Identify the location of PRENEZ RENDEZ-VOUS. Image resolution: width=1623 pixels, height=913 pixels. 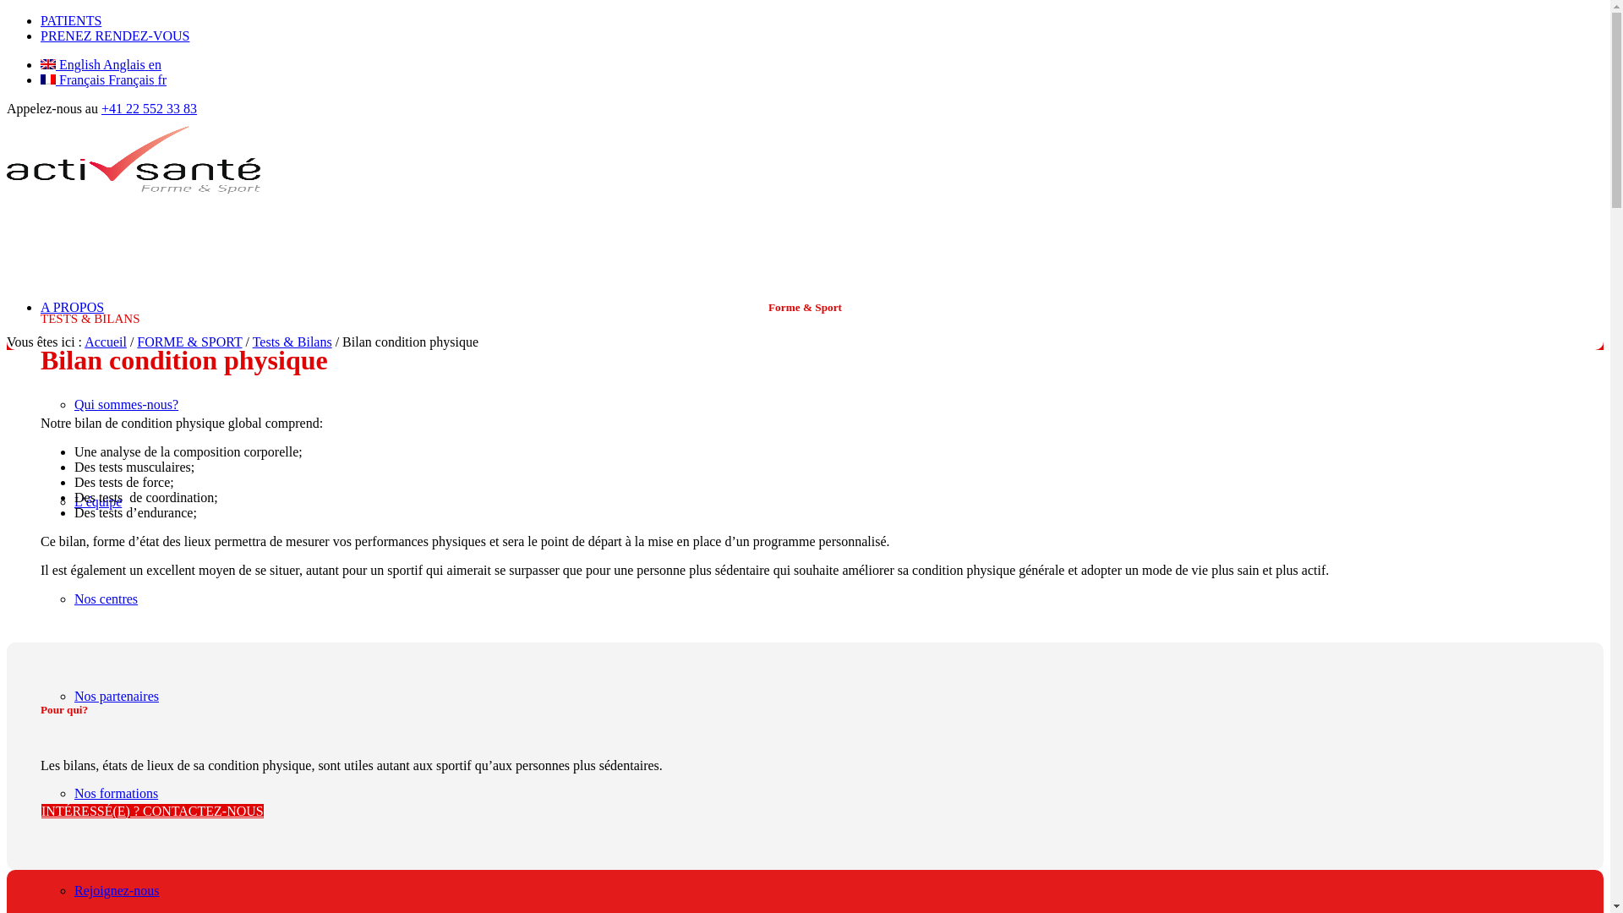
(115, 36).